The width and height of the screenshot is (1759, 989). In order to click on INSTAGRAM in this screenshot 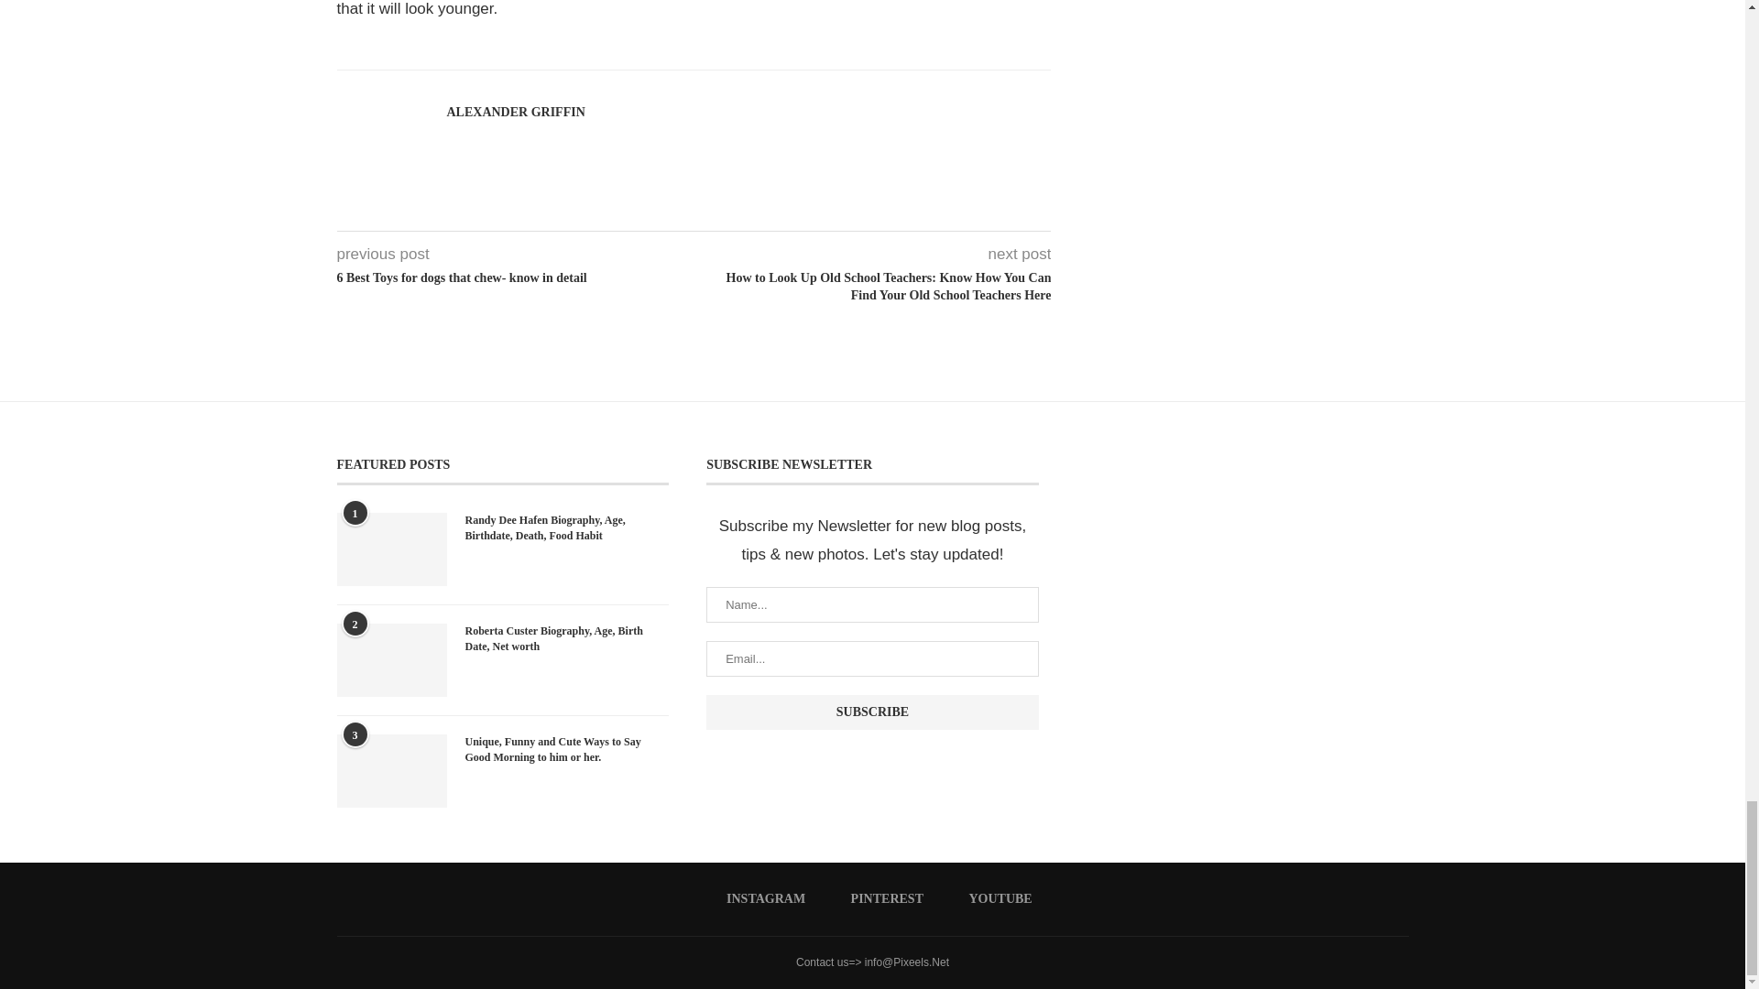, I will do `click(759, 899)`.